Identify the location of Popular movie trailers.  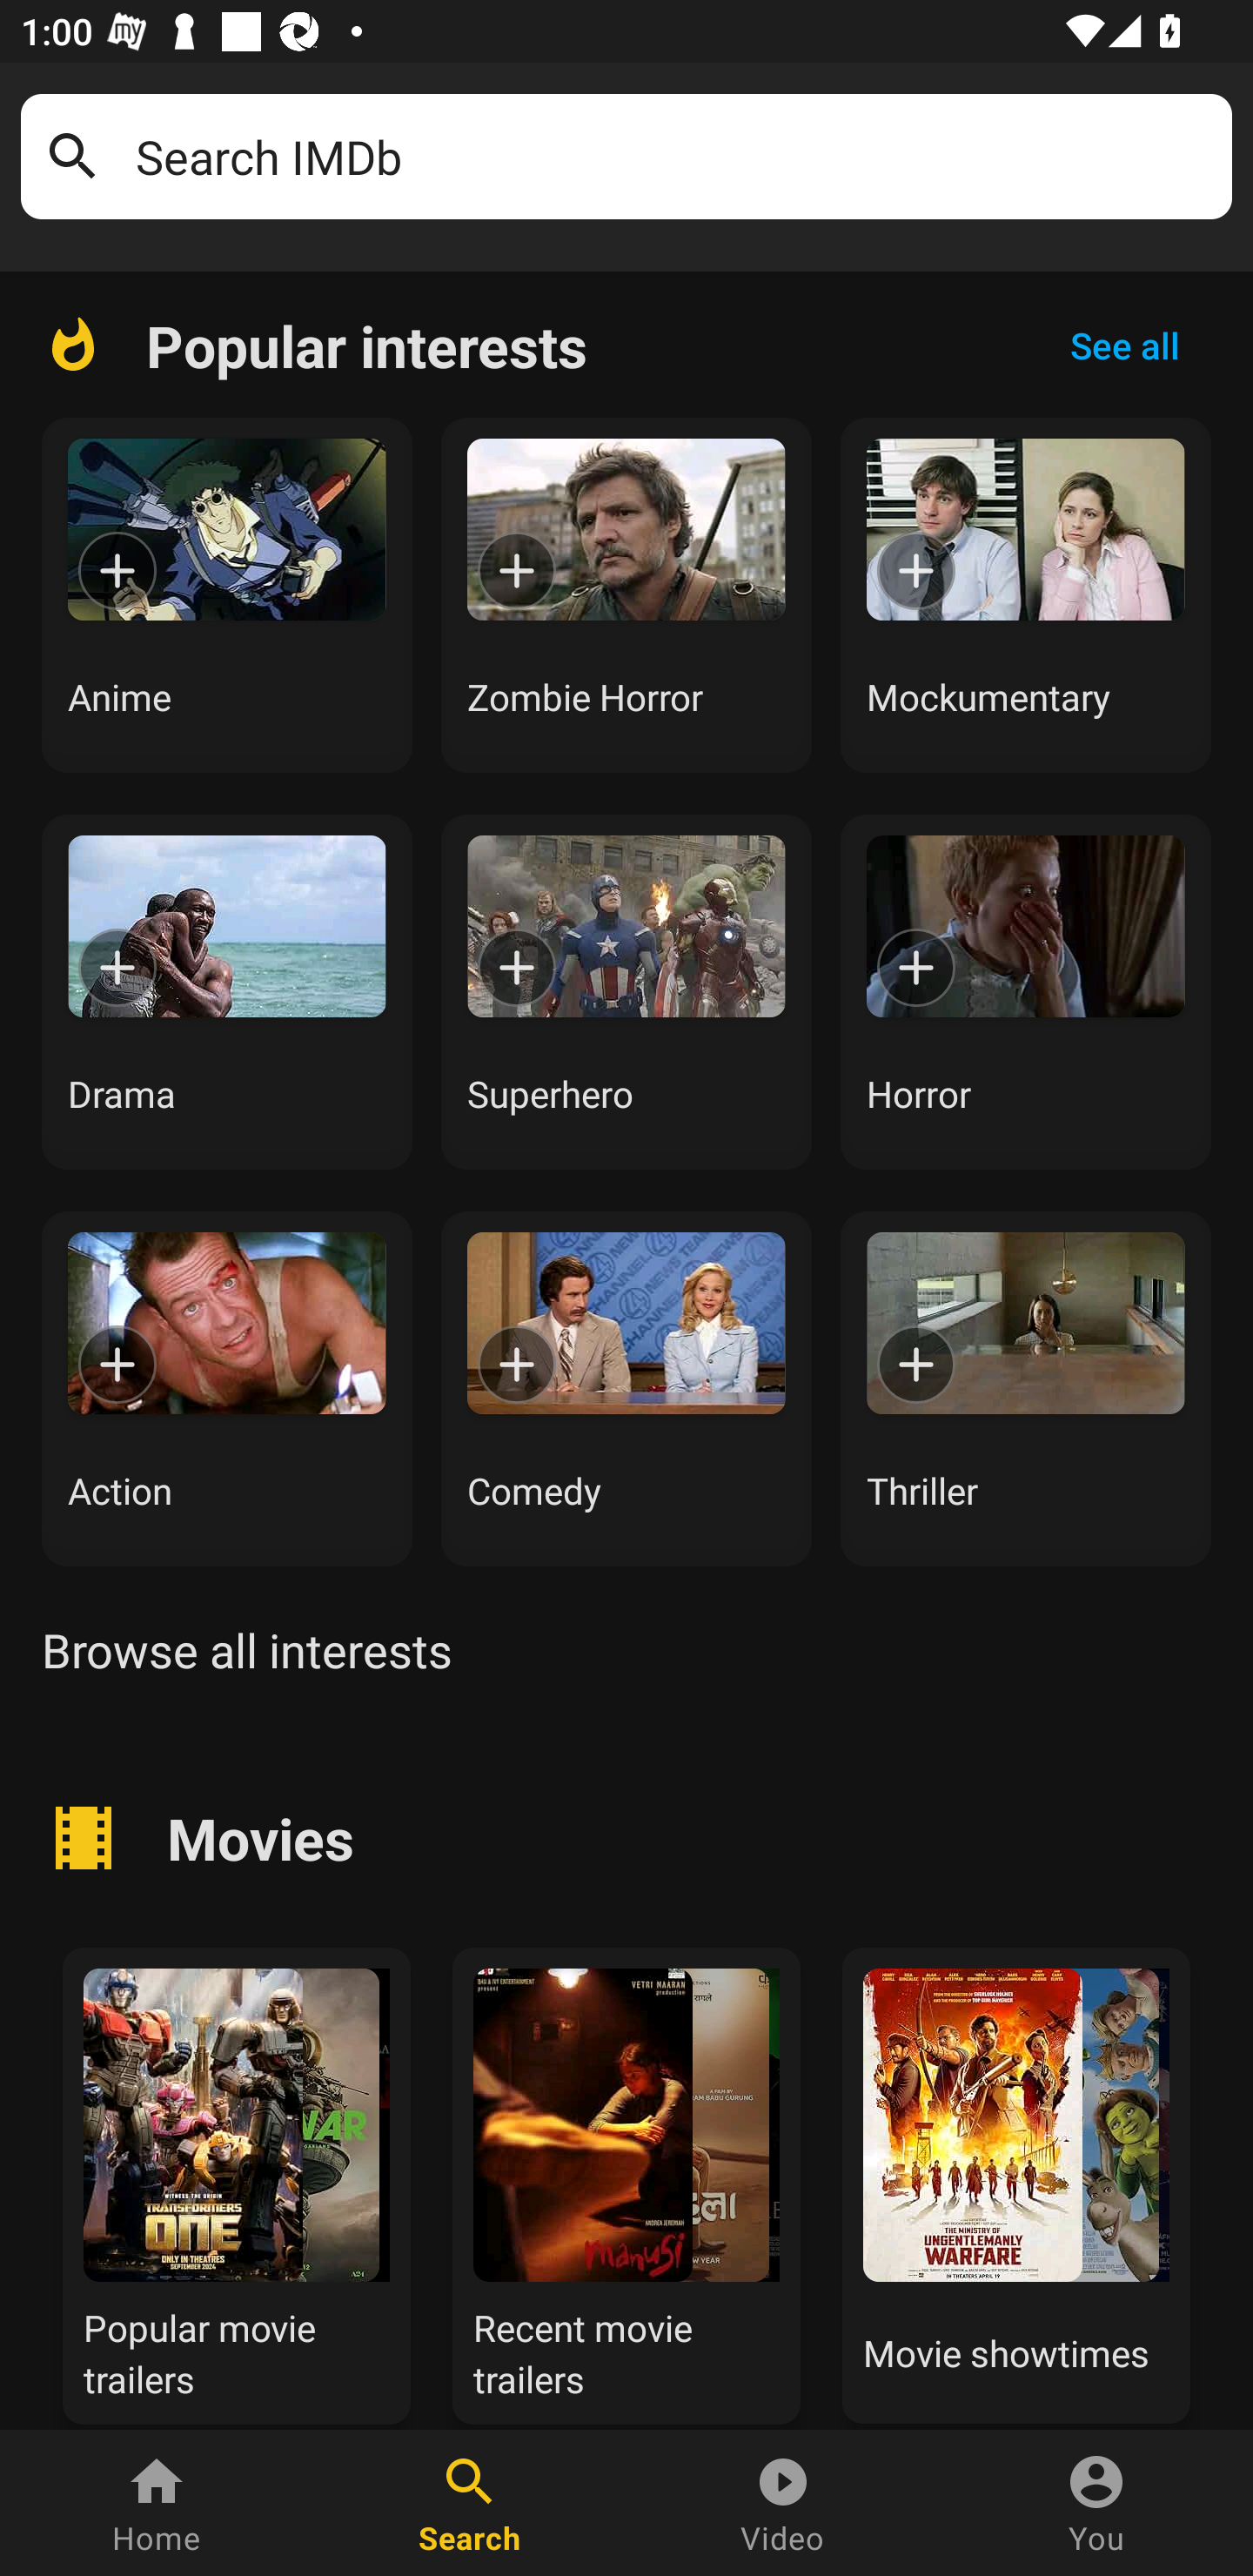
(237, 2181).